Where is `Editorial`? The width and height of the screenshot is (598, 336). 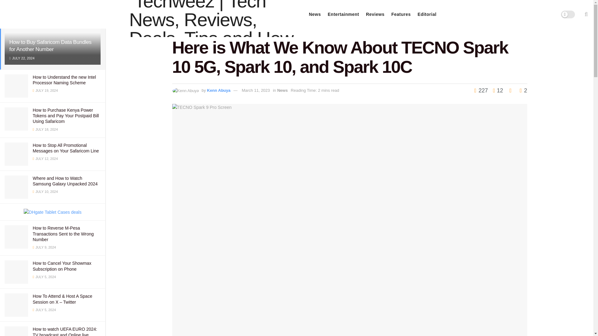 Editorial is located at coordinates (427, 14).